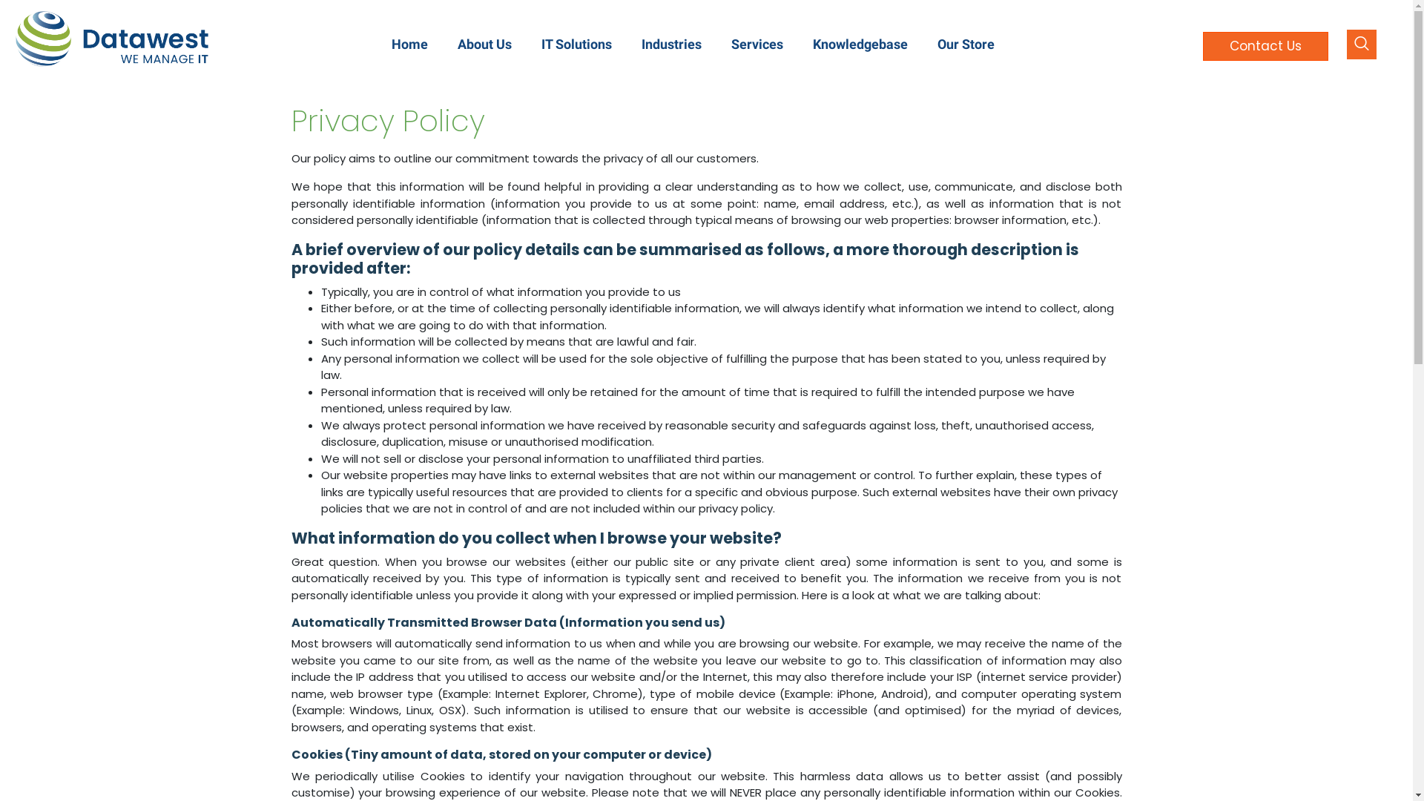  I want to click on Home, so click(409, 44).